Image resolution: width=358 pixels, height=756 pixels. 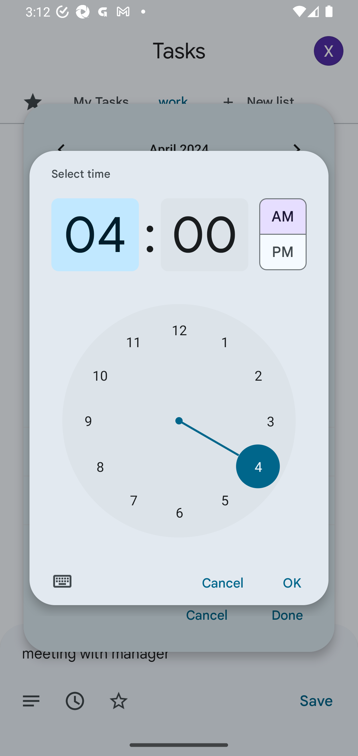 I want to click on 10 10 o'clock, so click(x=100, y=375).